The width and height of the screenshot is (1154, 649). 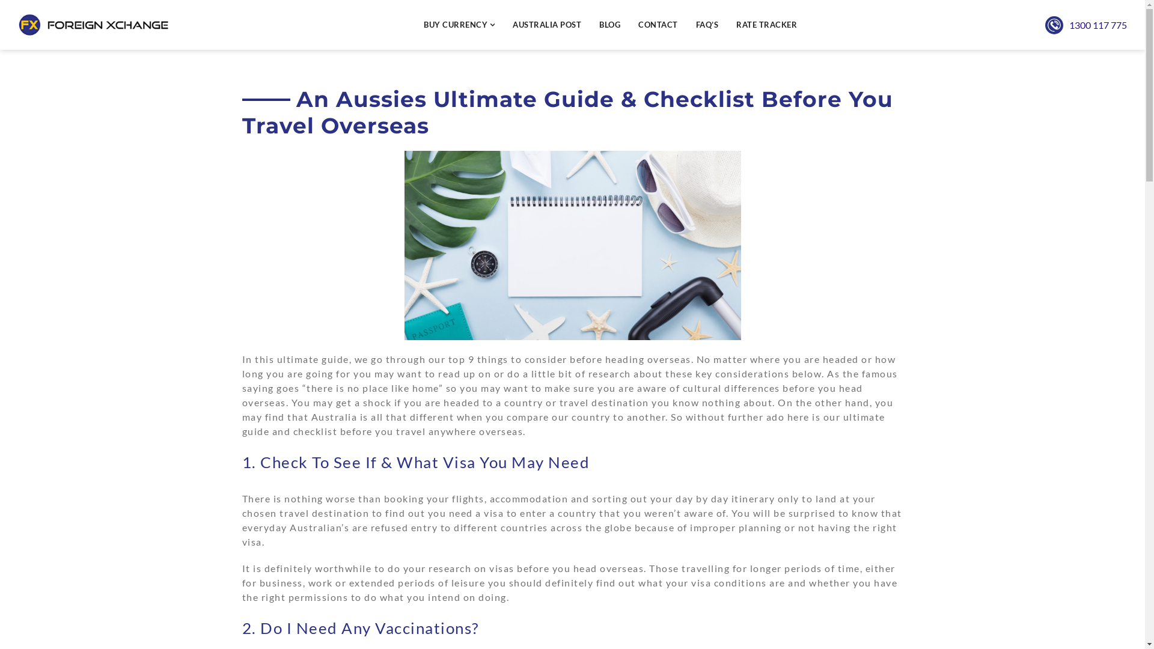 I want to click on BUY CURRENCY, so click(x=459, y=25).